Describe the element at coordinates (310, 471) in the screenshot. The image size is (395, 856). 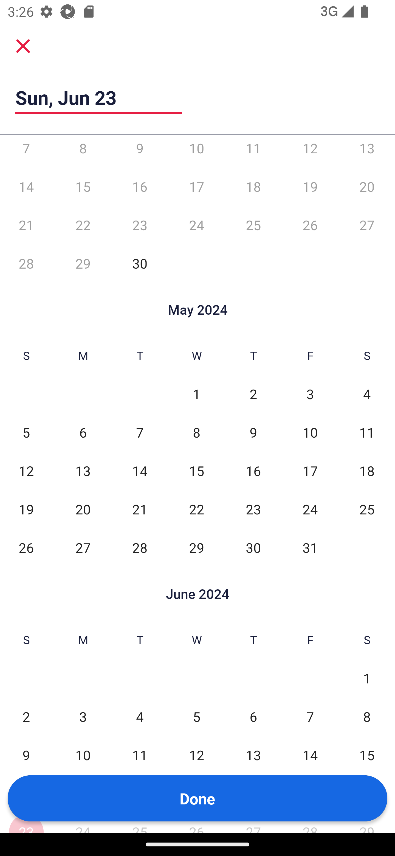
I see `17 Fri, May 17, Not Selected` at that location.